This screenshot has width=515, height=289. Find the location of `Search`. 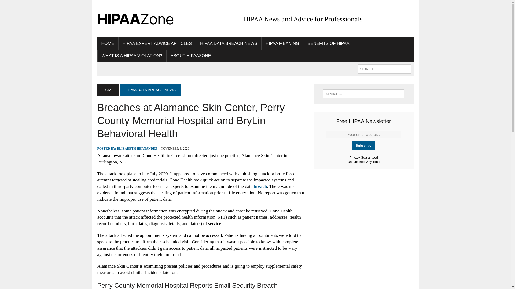

Search is located at coordinates (27, 5).